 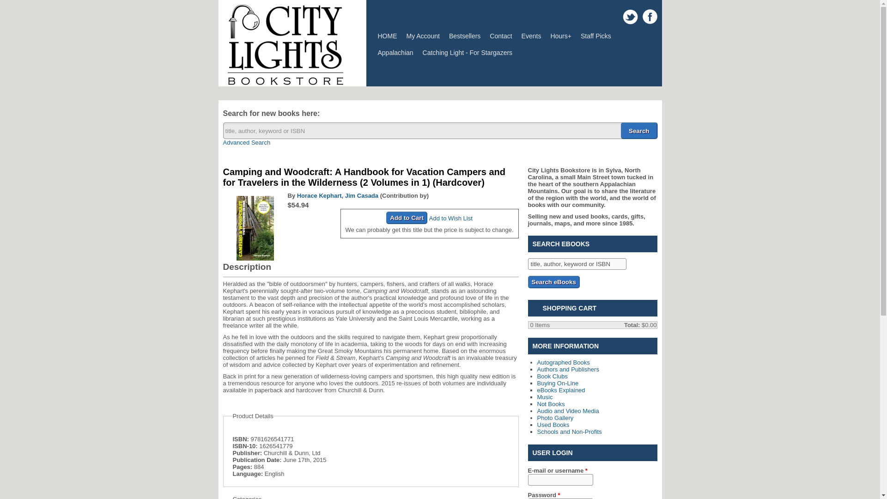 What do you see at coordinates (465, 36) in the screenshot?
I see `Bestsellers` at bounding box center [465, 36].